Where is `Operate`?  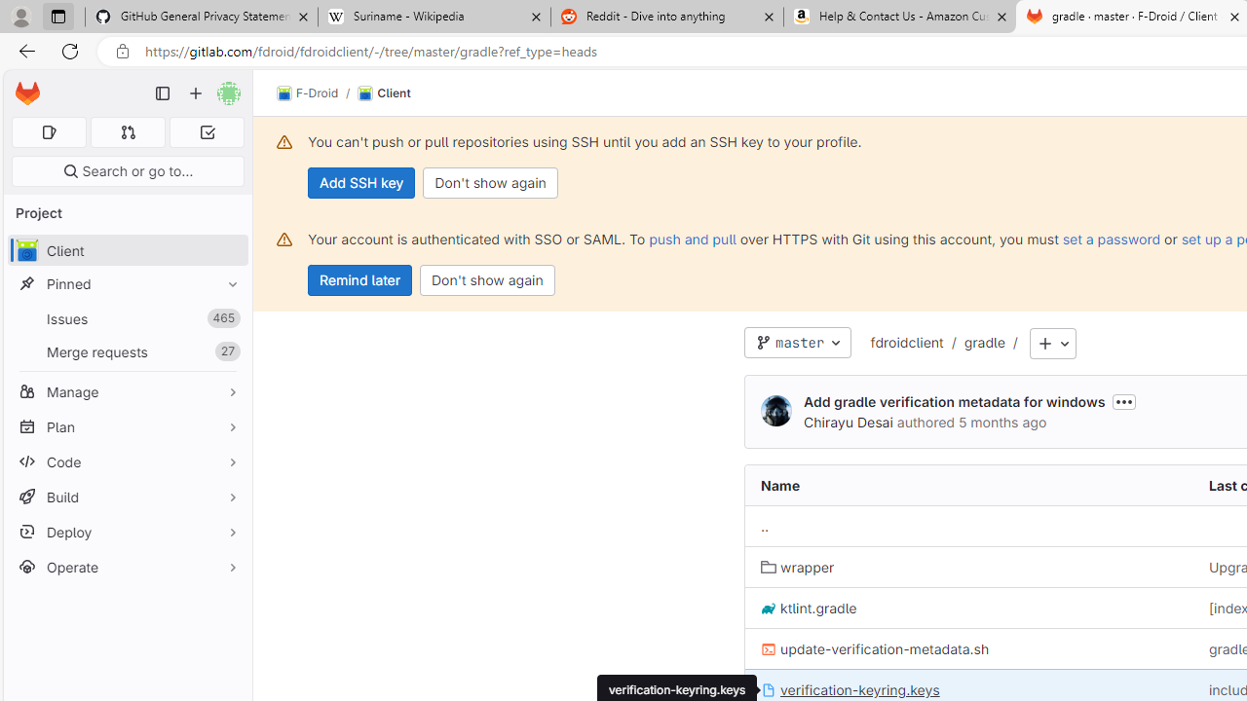 Operate is located at coordinates (127, 567).